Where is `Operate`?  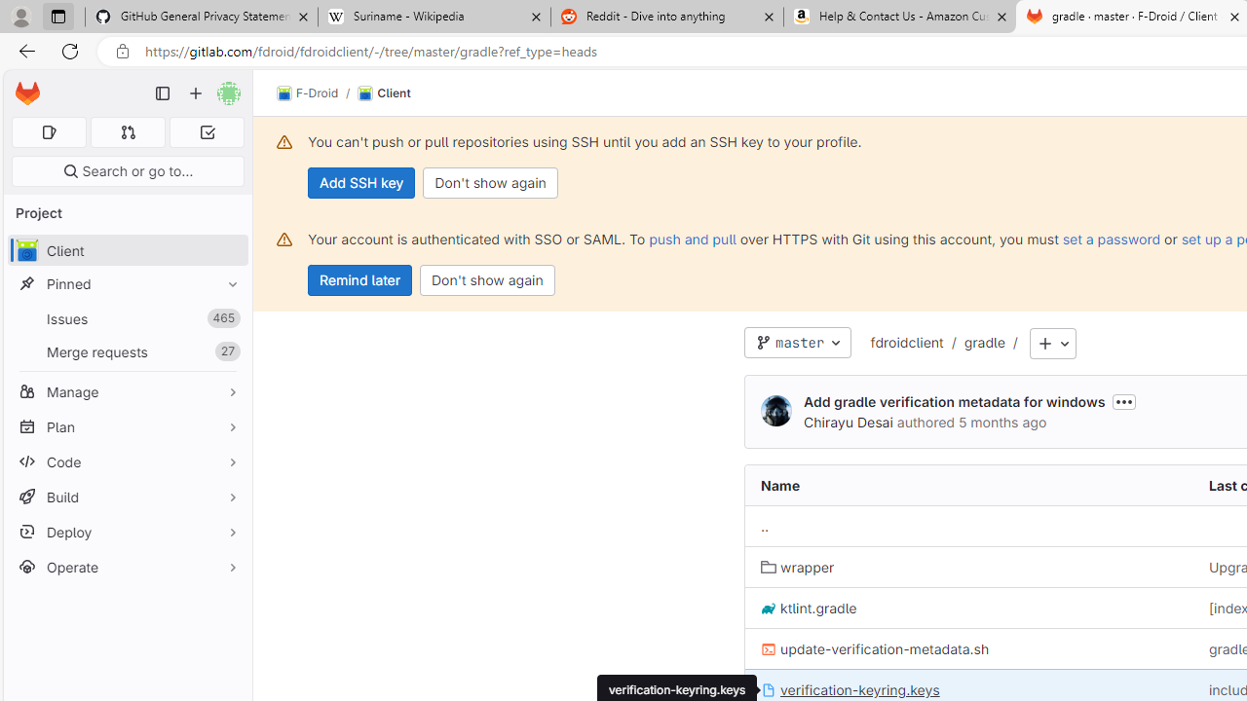 Operate is located at coordinates (127, 567).